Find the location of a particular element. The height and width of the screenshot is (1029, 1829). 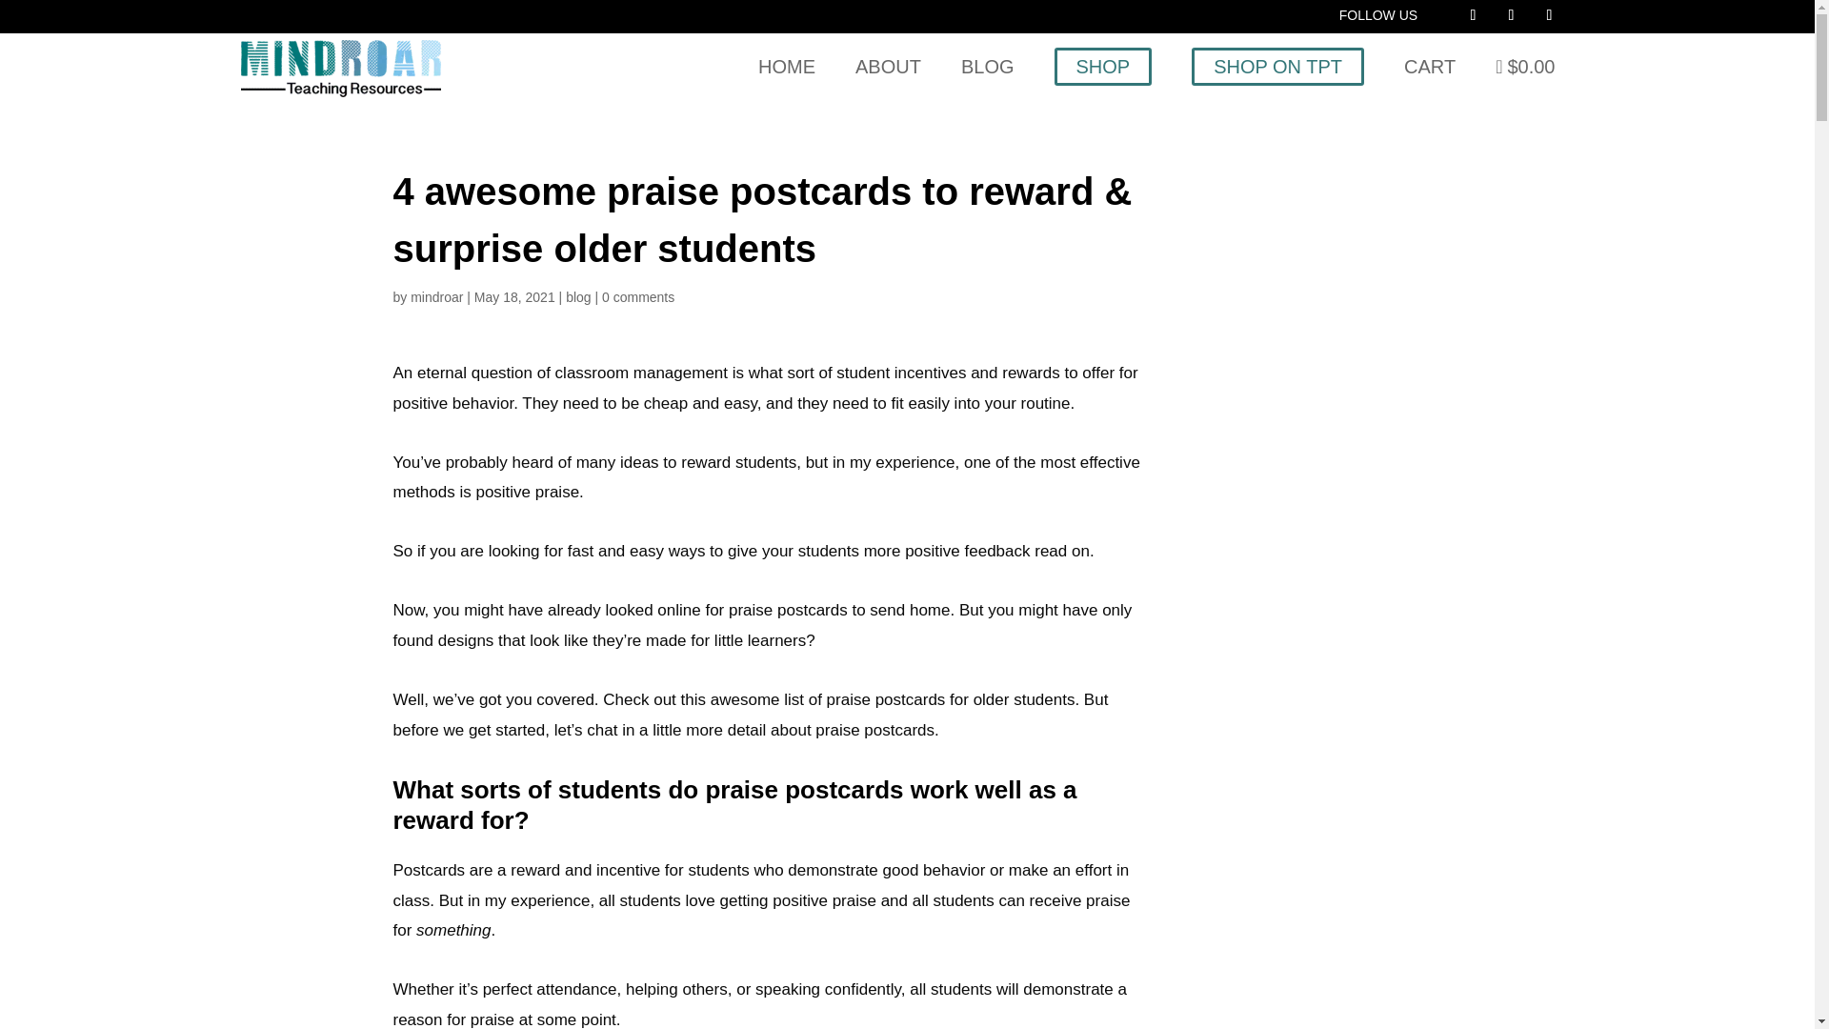

CART is located at coordinates (1430, 66).